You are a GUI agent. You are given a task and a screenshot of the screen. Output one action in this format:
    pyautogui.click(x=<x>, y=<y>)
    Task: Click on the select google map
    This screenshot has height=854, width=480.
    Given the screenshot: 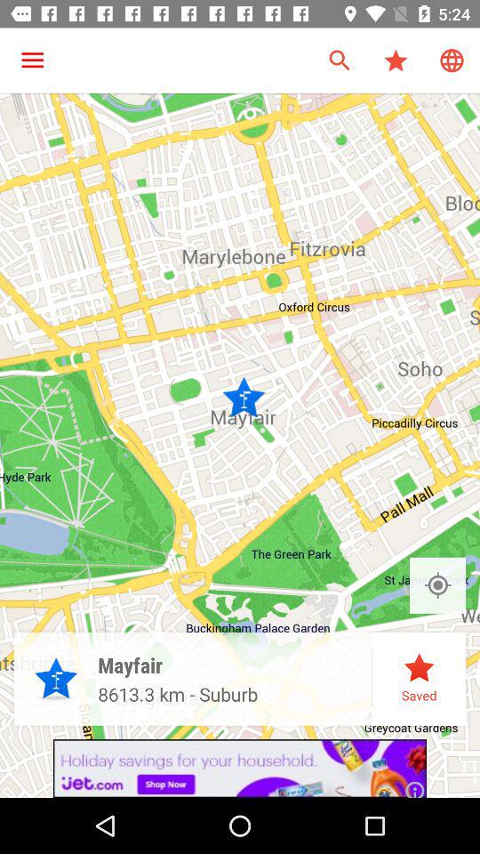 What is the action you would take?
    pyautogui.click(x=437, y=585)
    